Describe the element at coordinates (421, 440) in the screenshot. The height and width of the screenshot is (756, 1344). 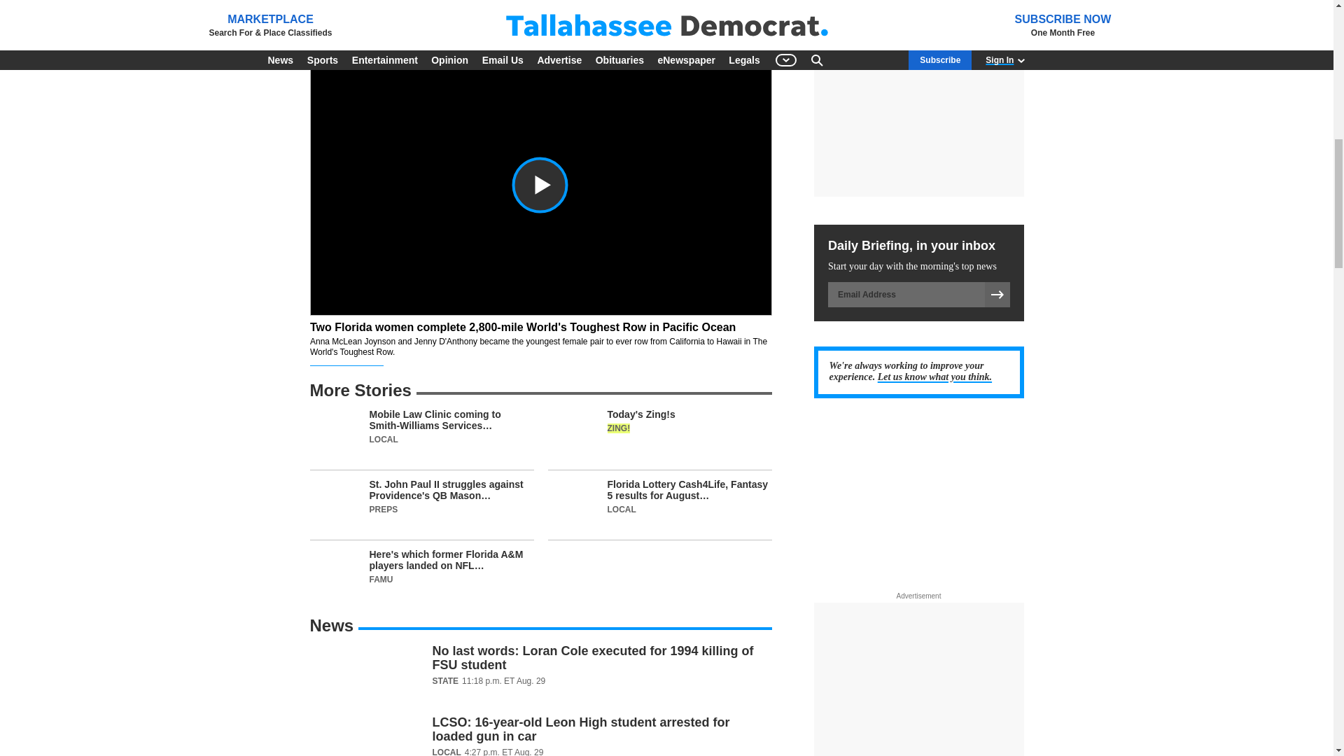
I see `Mobile Law Clinic coming to Smith-Williams Services Center` at that location.